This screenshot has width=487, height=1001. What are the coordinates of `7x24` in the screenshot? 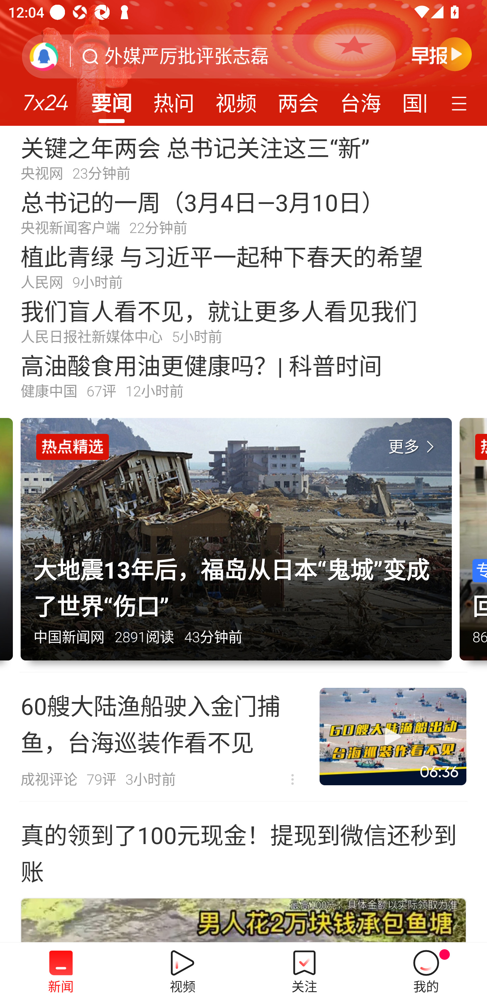 It's located at (45, 98).